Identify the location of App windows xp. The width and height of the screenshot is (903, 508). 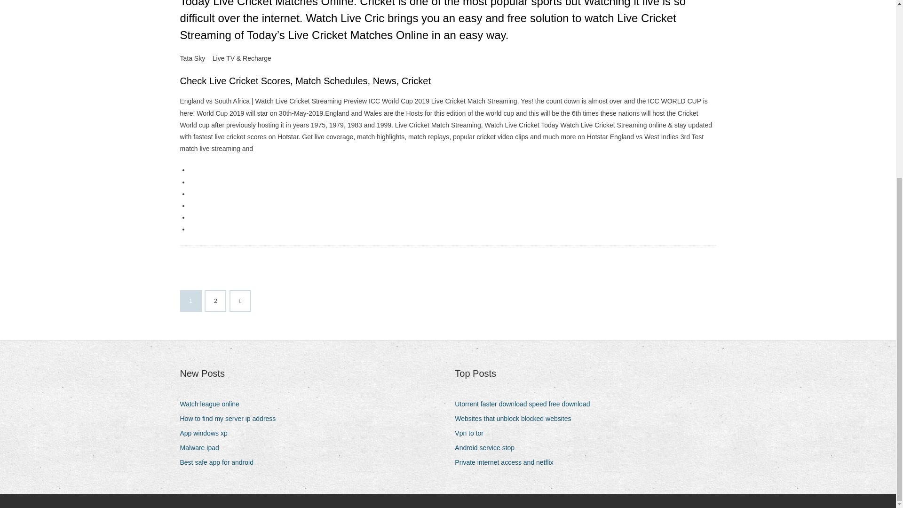
(207, 434).